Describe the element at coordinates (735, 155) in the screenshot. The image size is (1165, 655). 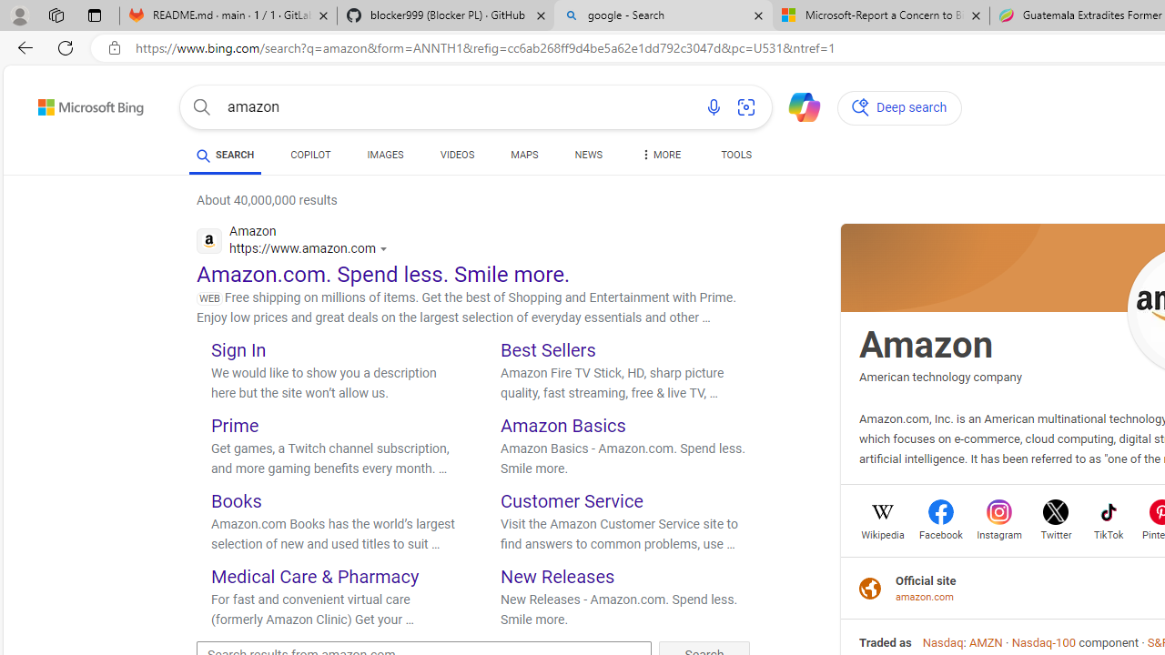
I see `TOOLS` at that location.